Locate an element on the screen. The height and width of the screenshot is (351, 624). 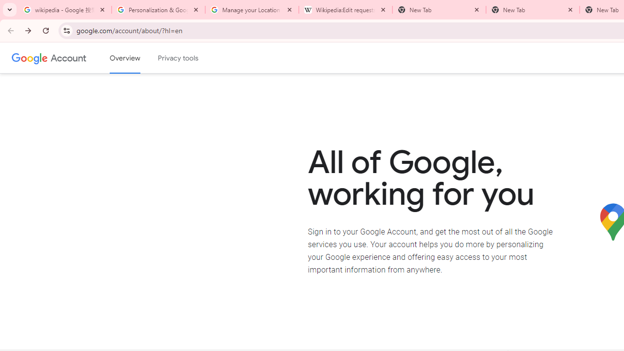
Personalization & Google Search results - Google Search Help is located at coordinates (158, 10).